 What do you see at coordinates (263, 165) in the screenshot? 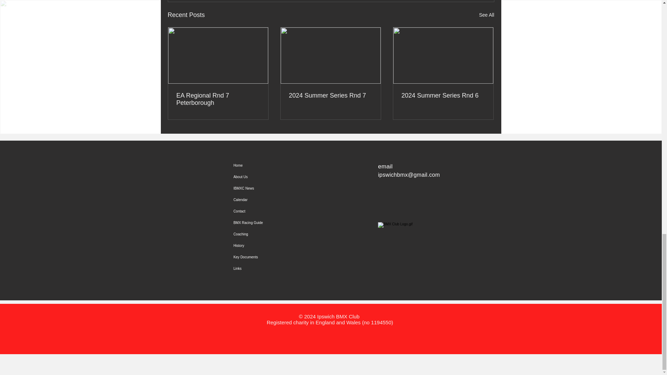
I see `Home` at bounding box center [263, 165].